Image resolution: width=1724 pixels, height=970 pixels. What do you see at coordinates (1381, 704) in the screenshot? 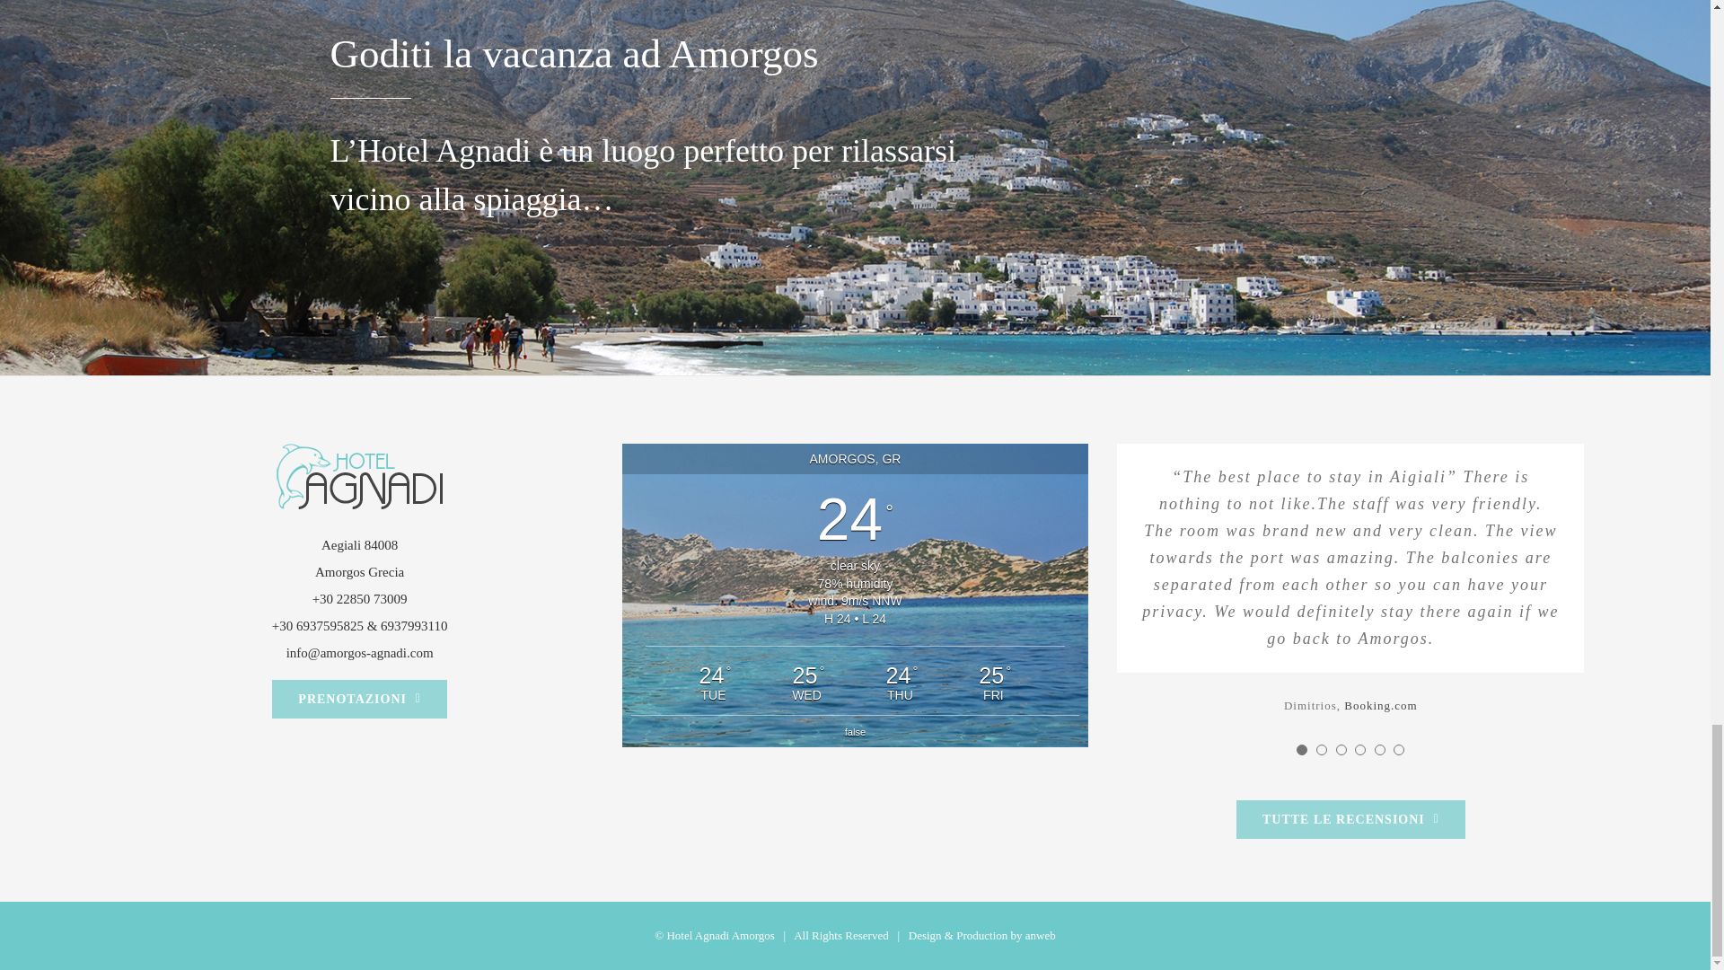
I see `Booking.com` at bounding box center [1381, 704].